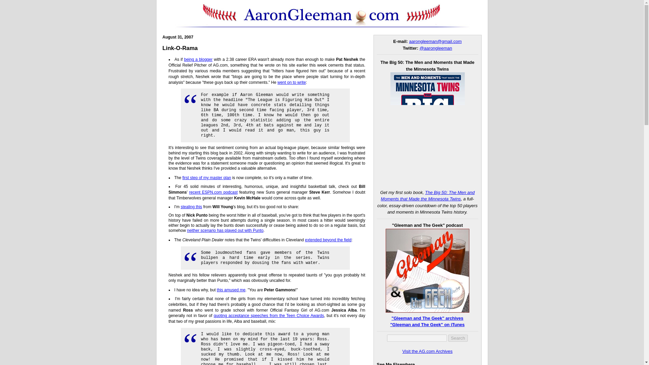  What do you see at coordinates (268, 315) in the screenshot?
I see `quoting acceptance speeches from the Teen Choice Awards` at bounding box center [268, 315].